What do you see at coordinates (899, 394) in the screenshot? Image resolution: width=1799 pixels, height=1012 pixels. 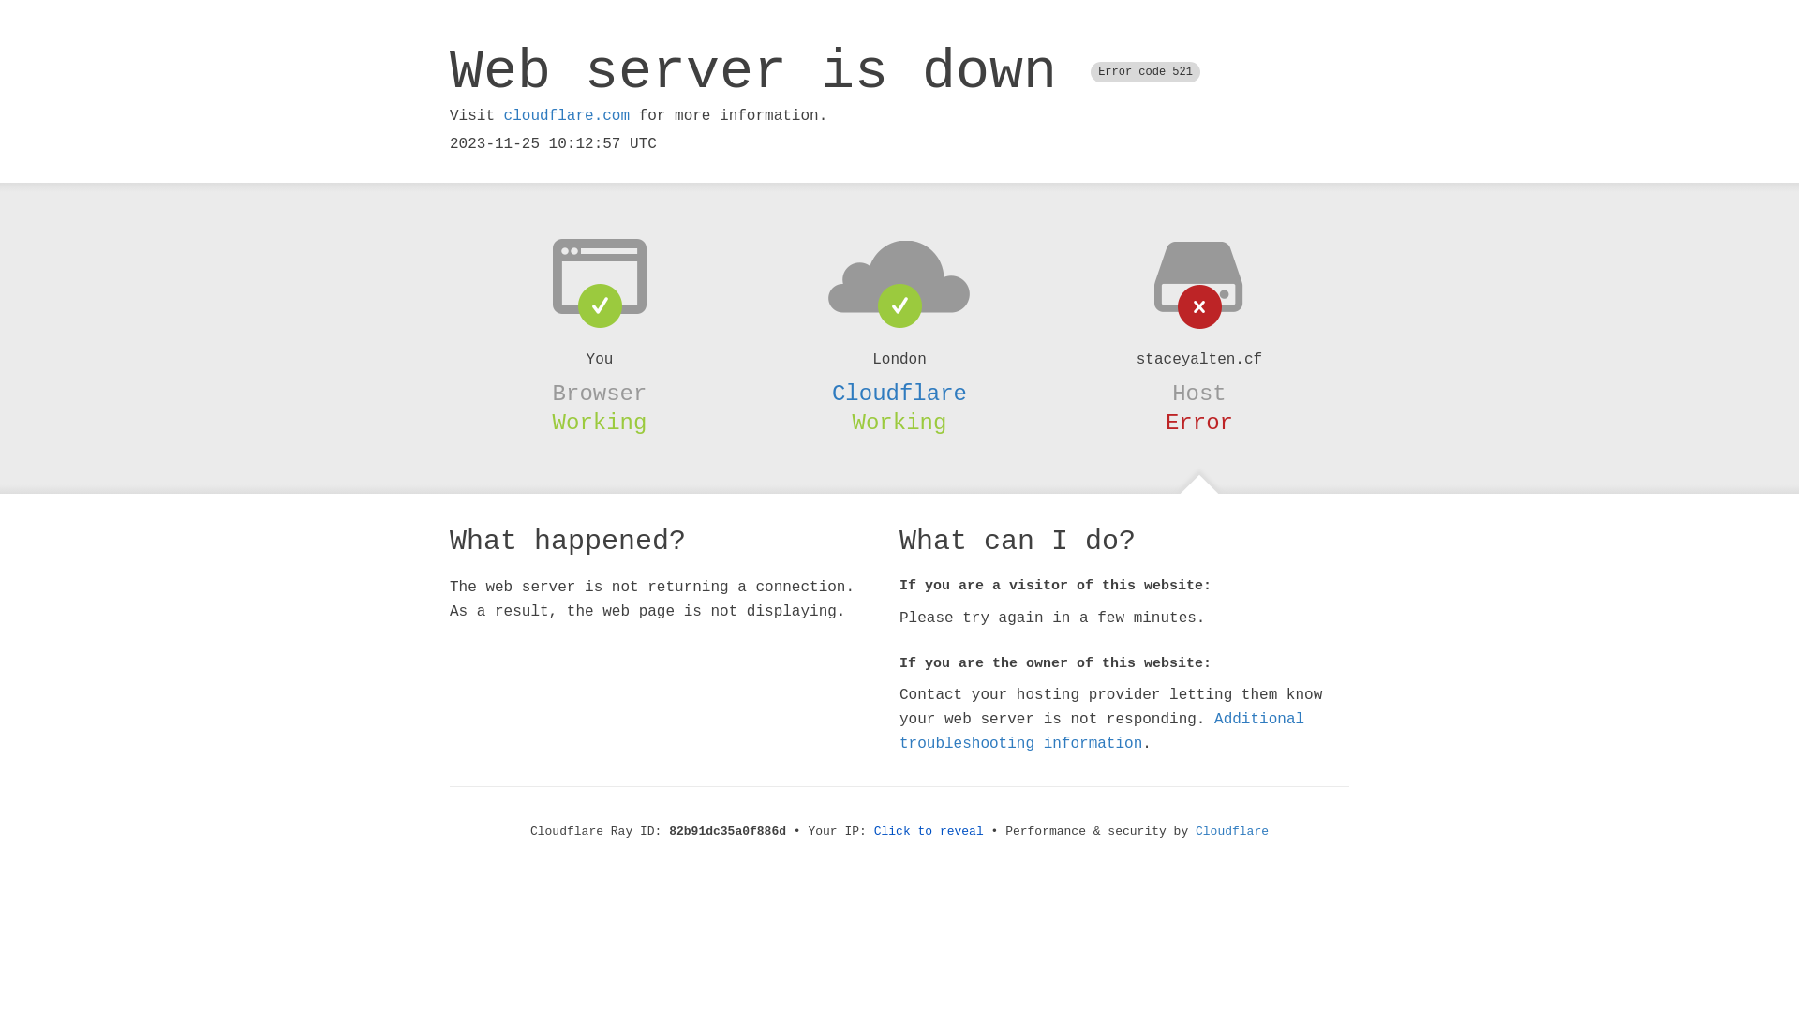 I see `Cloudflare` at bounding box center [899, 394].